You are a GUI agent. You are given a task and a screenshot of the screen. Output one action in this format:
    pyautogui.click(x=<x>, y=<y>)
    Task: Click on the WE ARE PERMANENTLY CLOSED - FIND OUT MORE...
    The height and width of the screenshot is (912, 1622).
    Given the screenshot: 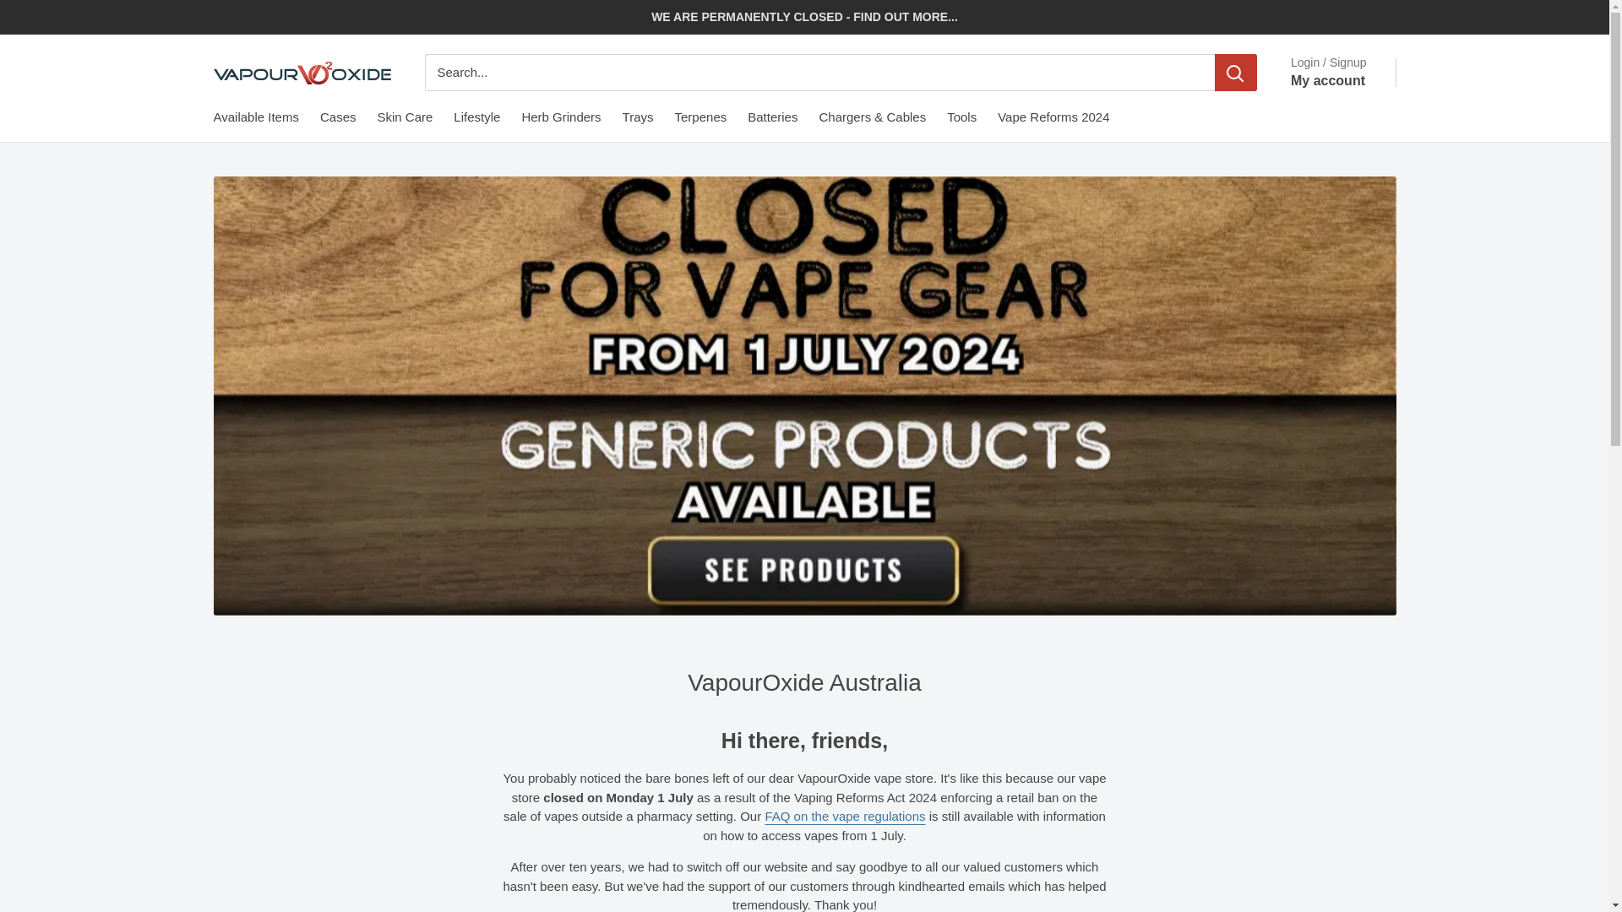 What is the action you would take?
    pyautogui.click(x=804, y=17)
    